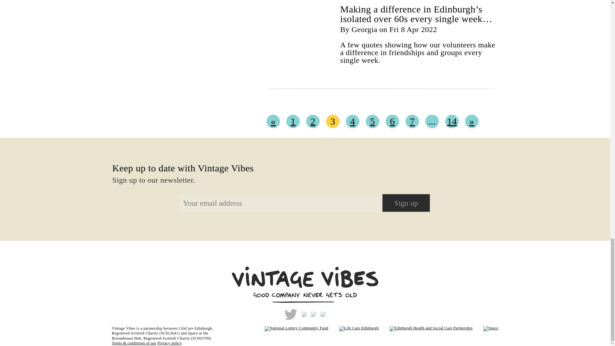 This screenshot has width=615, height=346. What do you see at coordinates (306, 314) in the screenshot?
I see `Join us on Facebook` at bounding box center [306, 314].